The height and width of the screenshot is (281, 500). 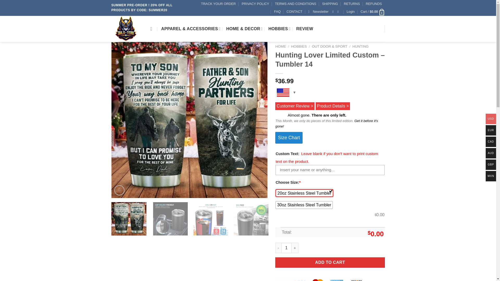 I want to click on REFUNDS, so click(x=373, y=4).